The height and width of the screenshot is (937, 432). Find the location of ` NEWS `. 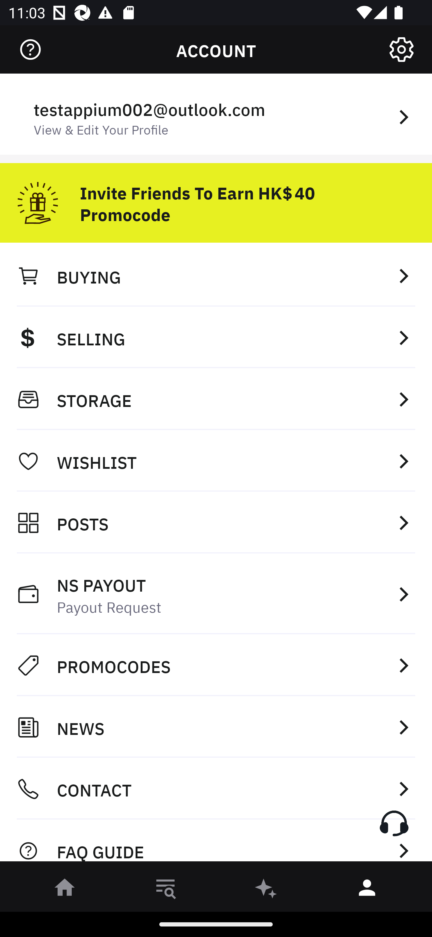

 NEWS  is located at coordinates (216, 727).